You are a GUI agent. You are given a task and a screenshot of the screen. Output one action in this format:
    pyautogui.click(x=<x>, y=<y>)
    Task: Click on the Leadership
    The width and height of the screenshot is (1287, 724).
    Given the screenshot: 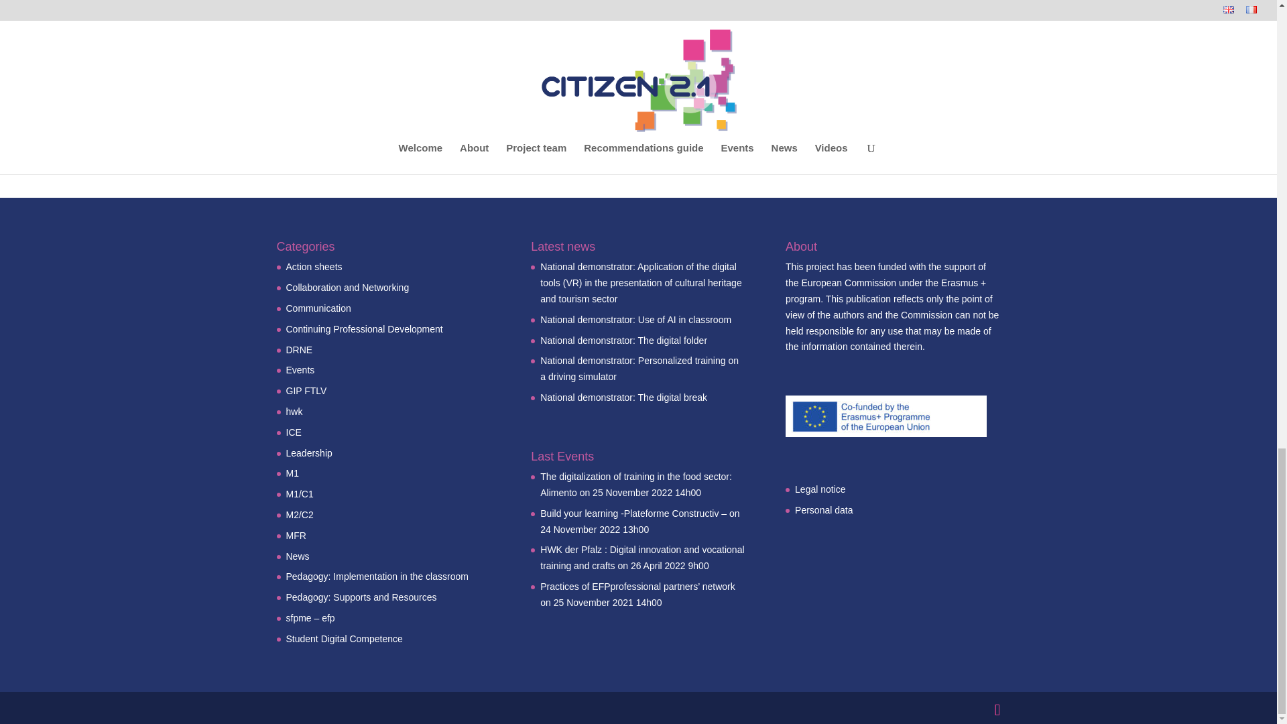 What is the action you would take?
    pyautogui.click(x=308, y=453)
    